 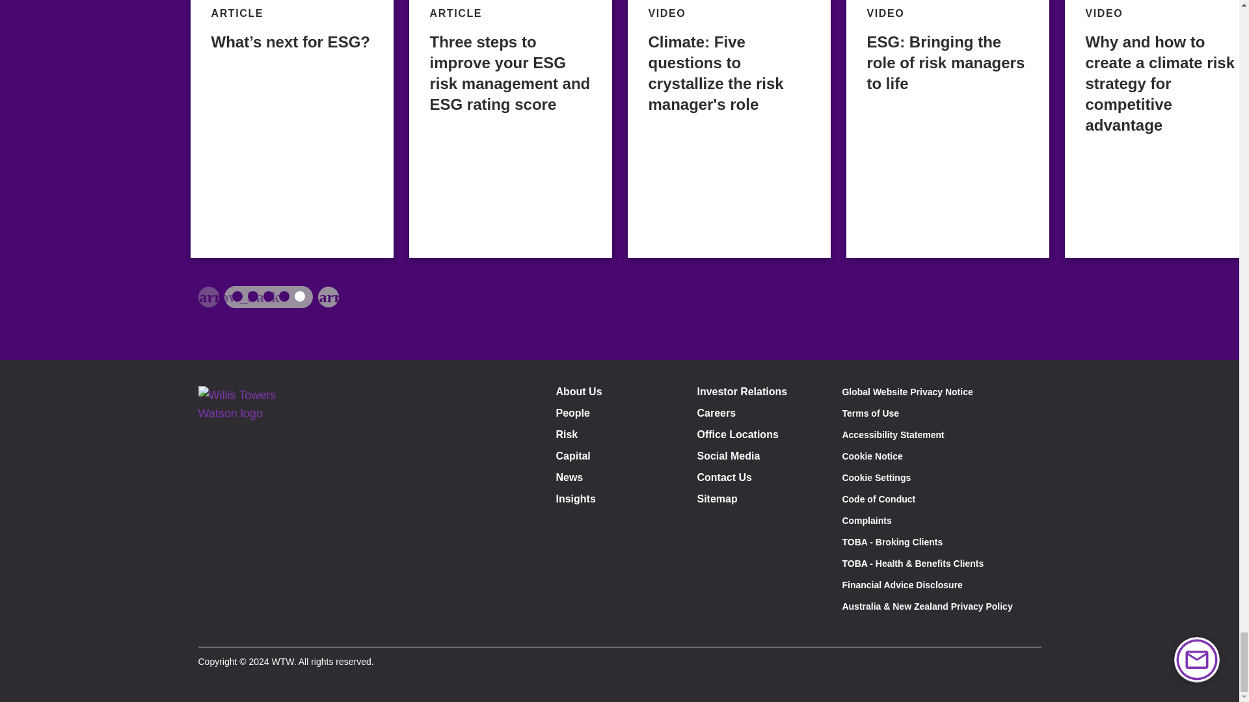 I want to click on Linkedin, so click(x=246, y=627).